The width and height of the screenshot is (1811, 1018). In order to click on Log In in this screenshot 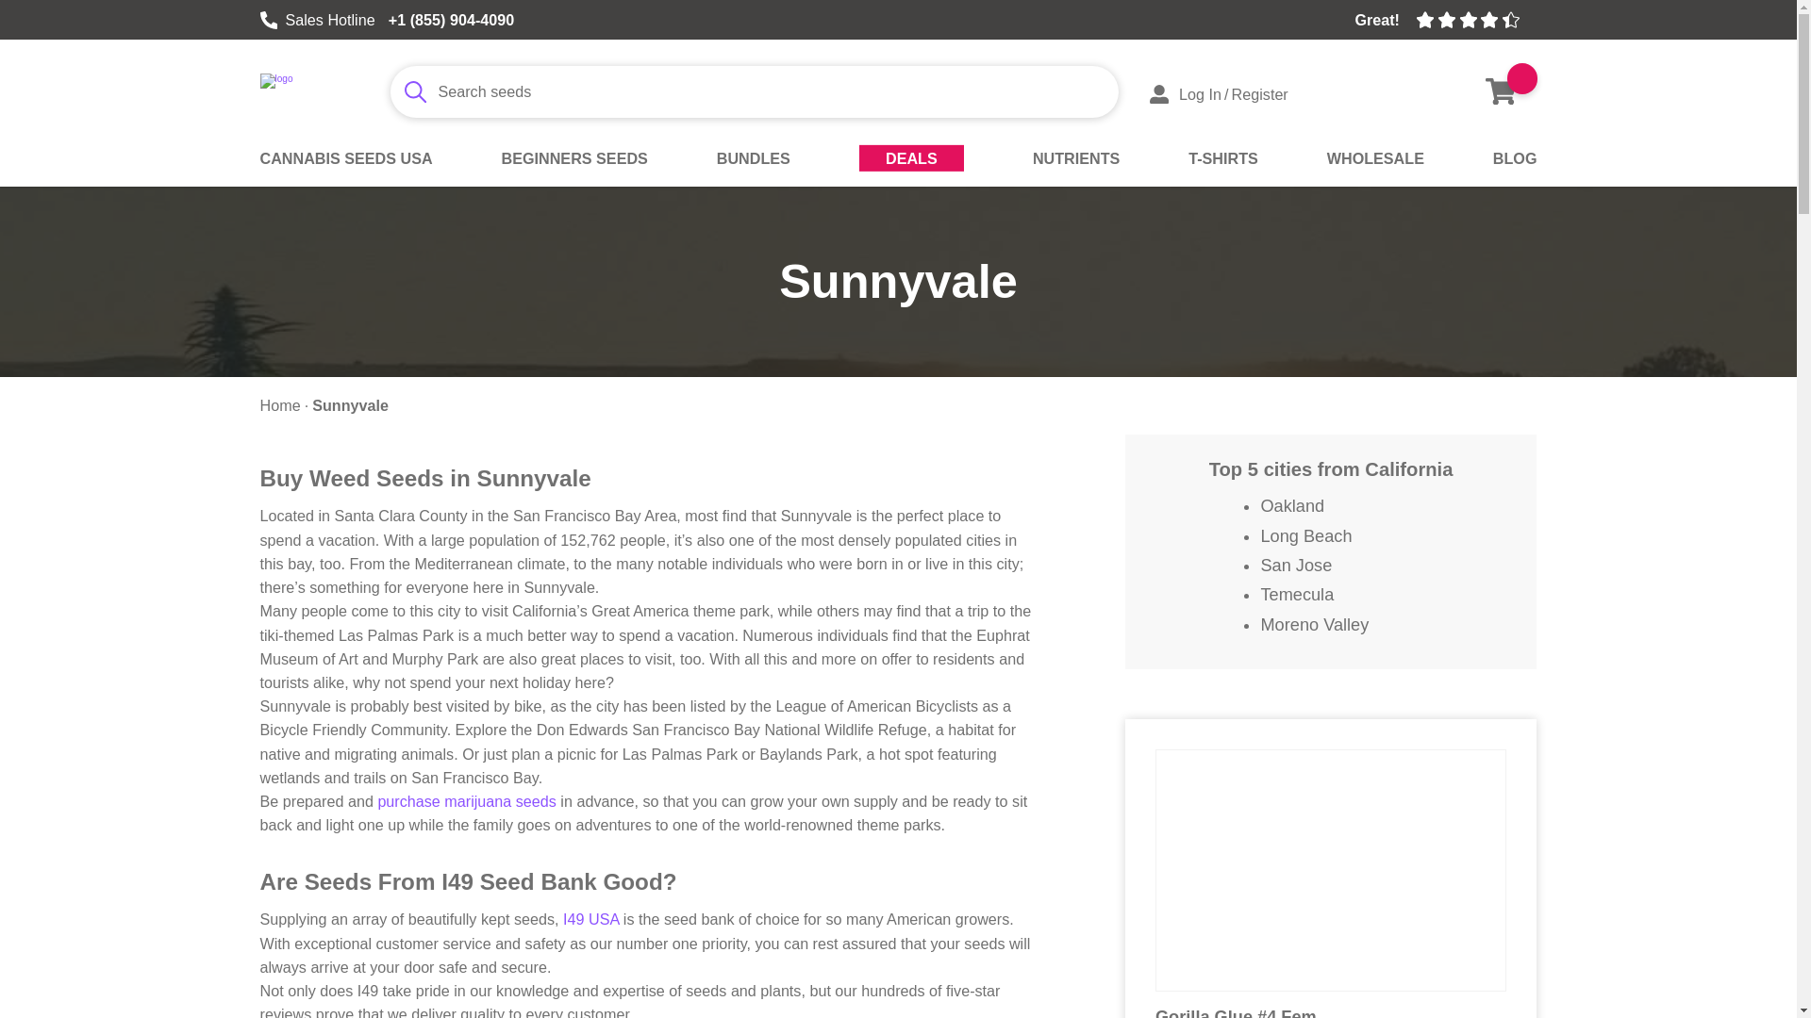, I will do `click(1185, 94)`.